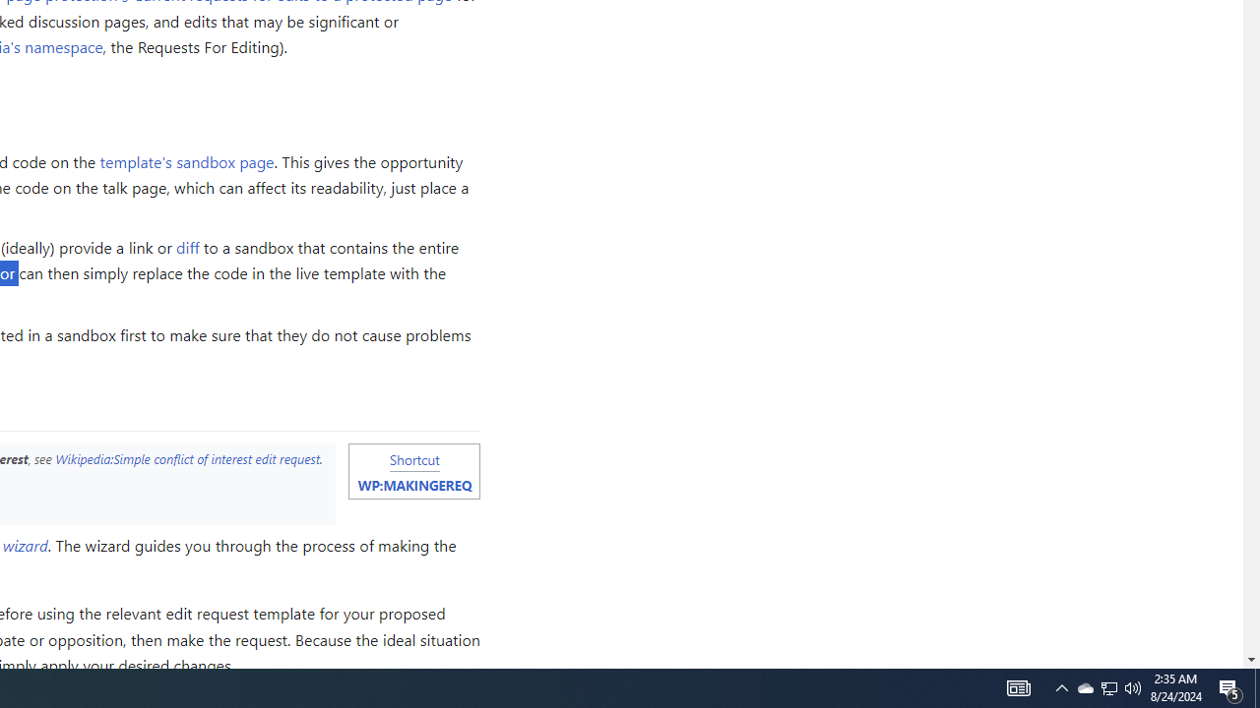 The height and width of the screenshot is (708, 1260). Describe the element at coordinates (188, 248) in the screenshot. I see `diff` at that location.